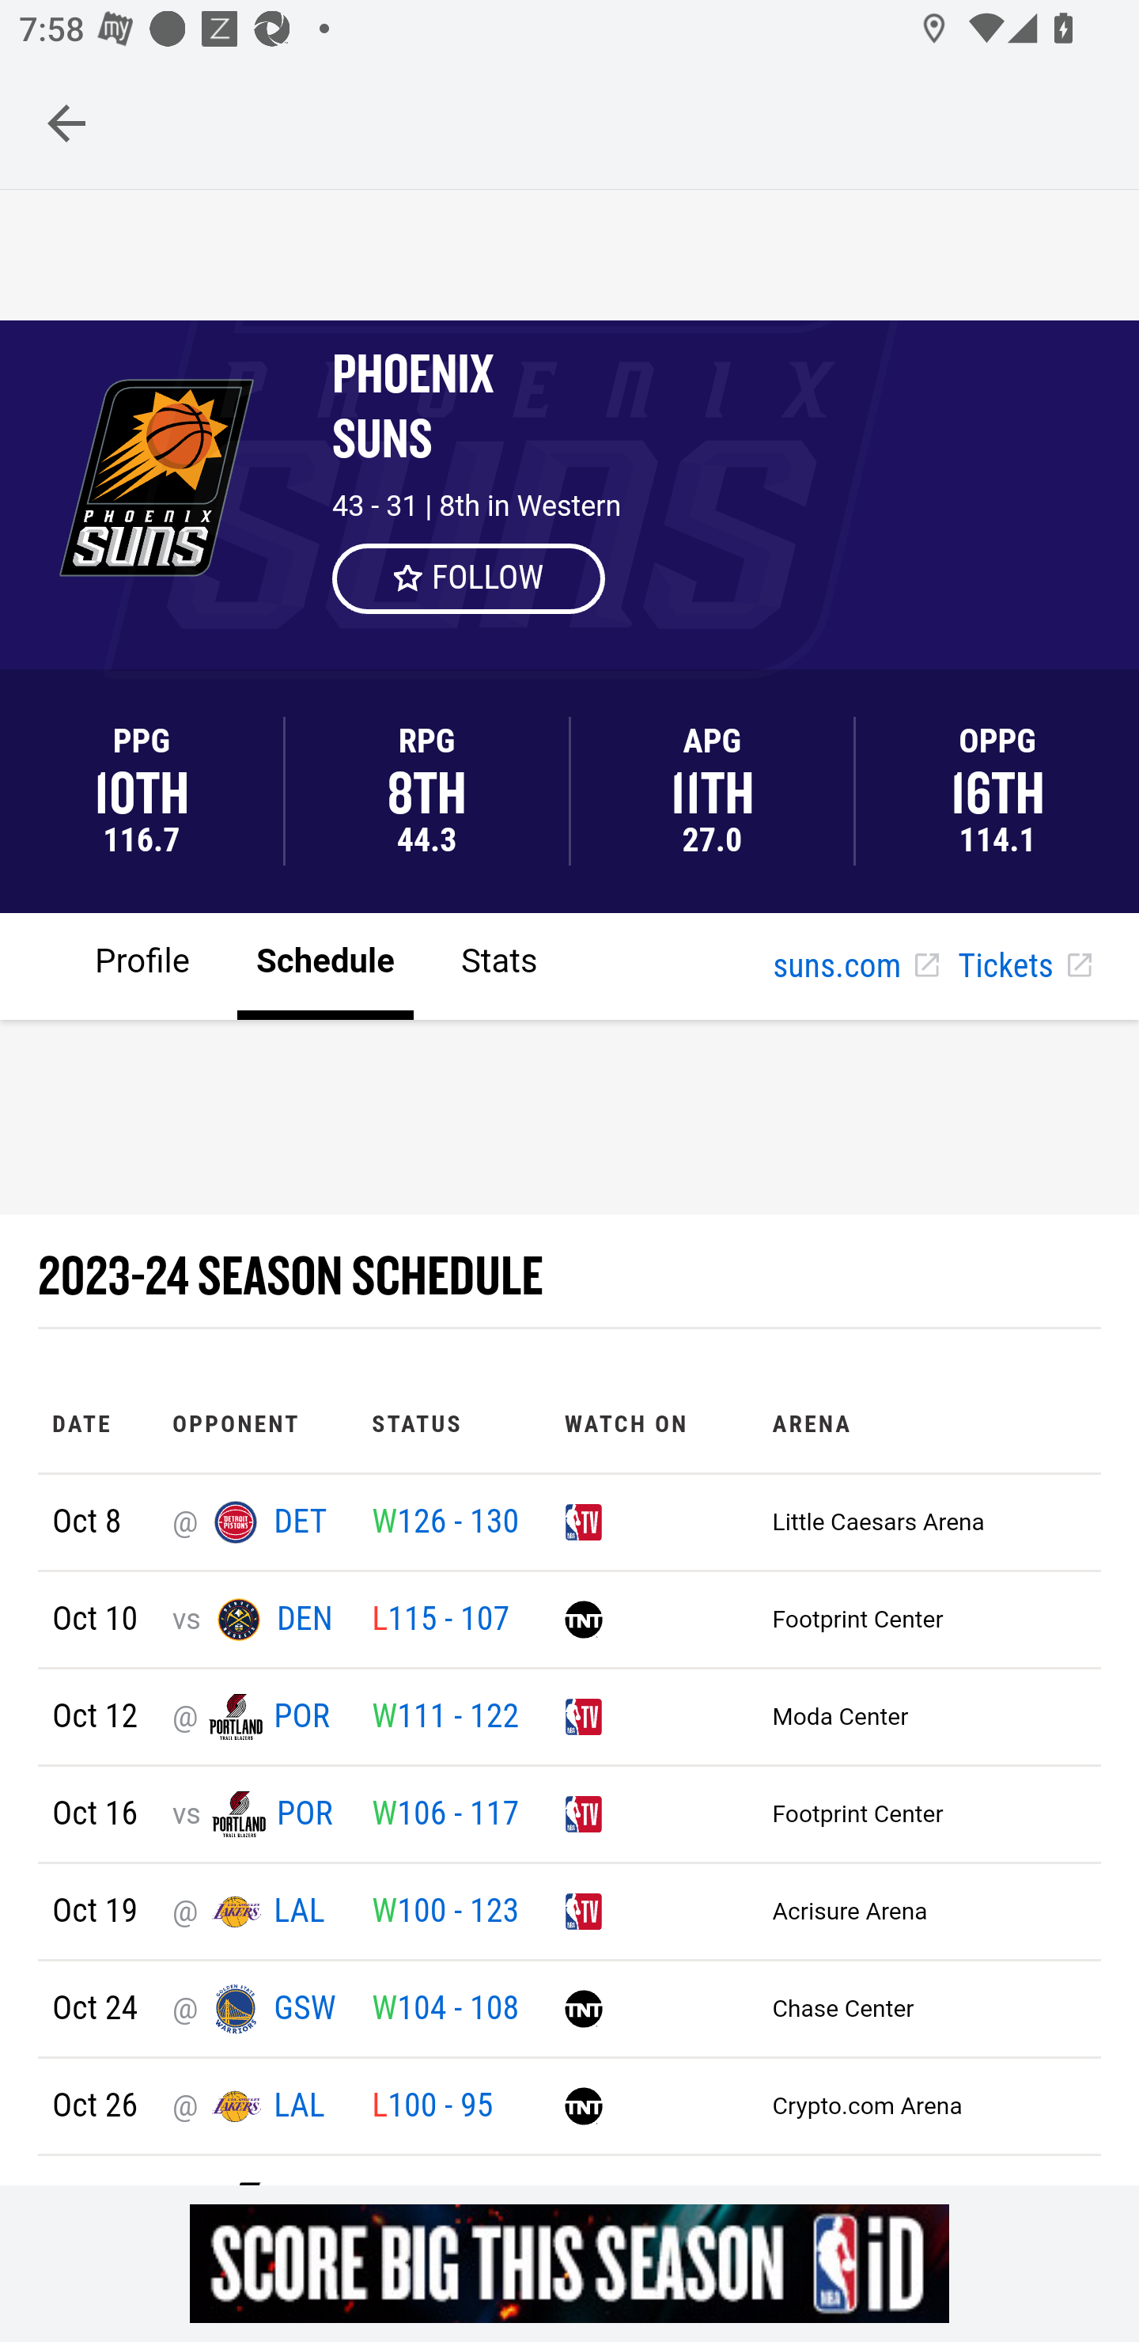  I want to click on ARENA, so click(925, 1423).